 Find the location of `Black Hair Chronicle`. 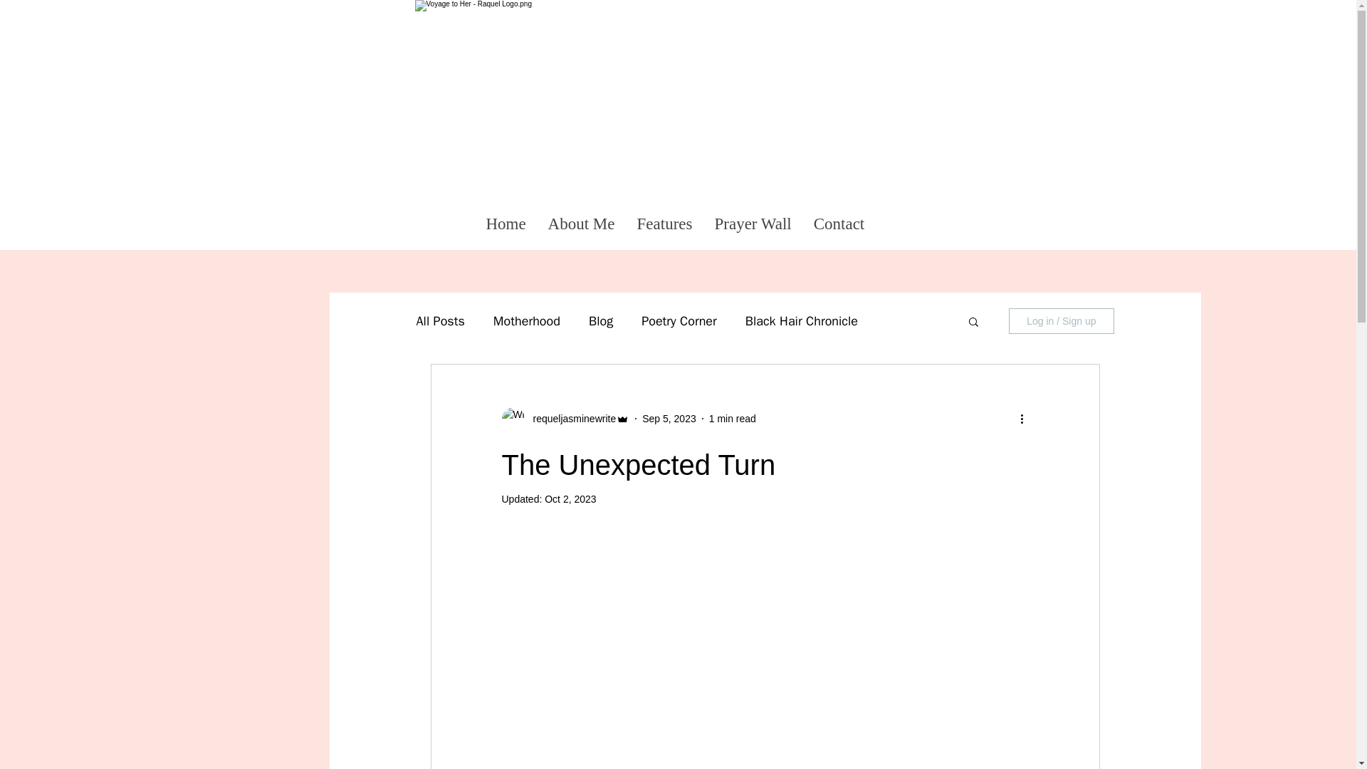

Black Hair Chronicle is located at coordinates (802, 320).